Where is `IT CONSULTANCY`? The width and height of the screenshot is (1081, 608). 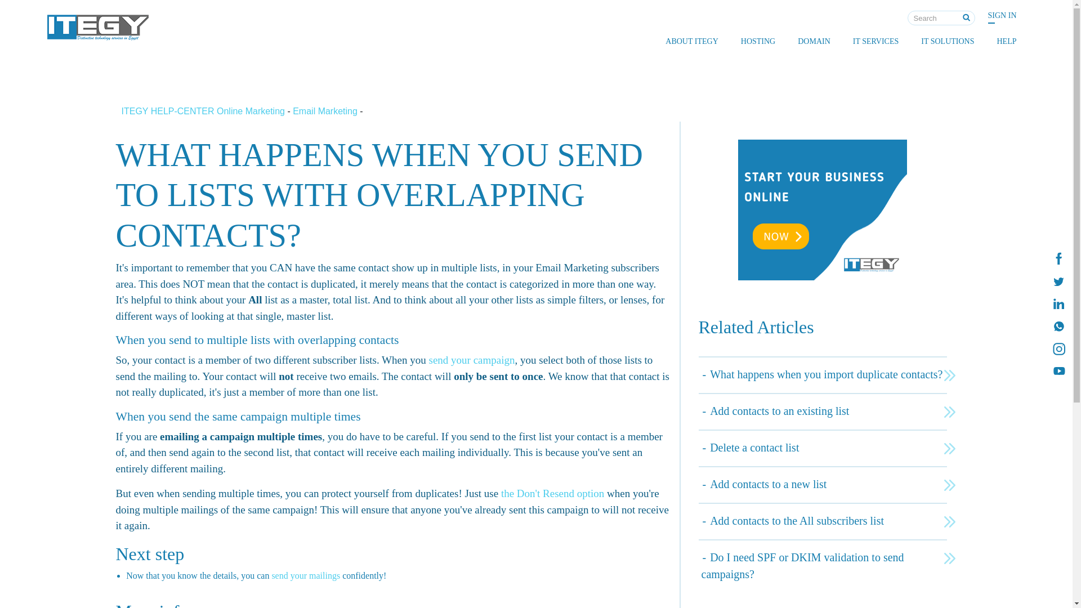
IT CONSULTANCY is located at coordinates (871, 61).